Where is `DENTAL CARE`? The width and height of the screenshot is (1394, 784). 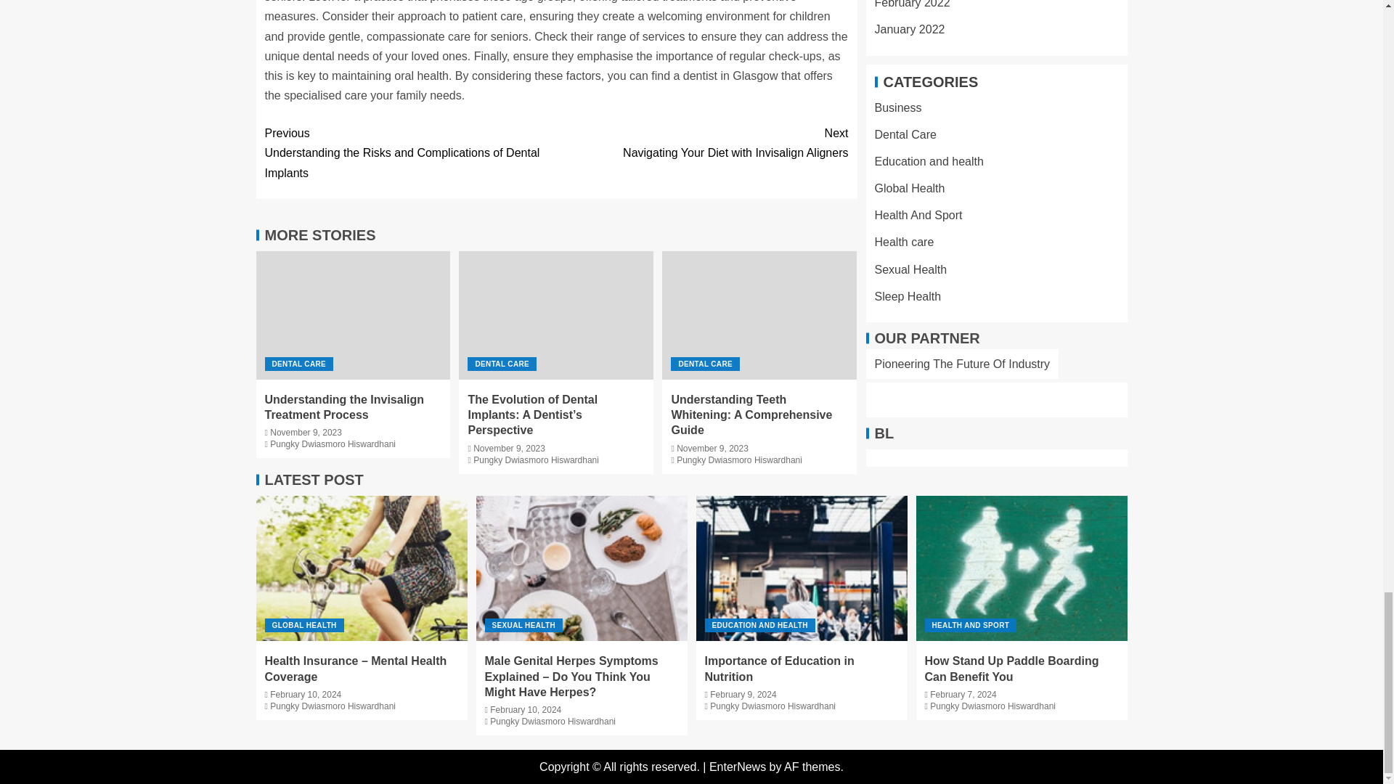
DENTAL CARE is located at coordinates (502, 364).